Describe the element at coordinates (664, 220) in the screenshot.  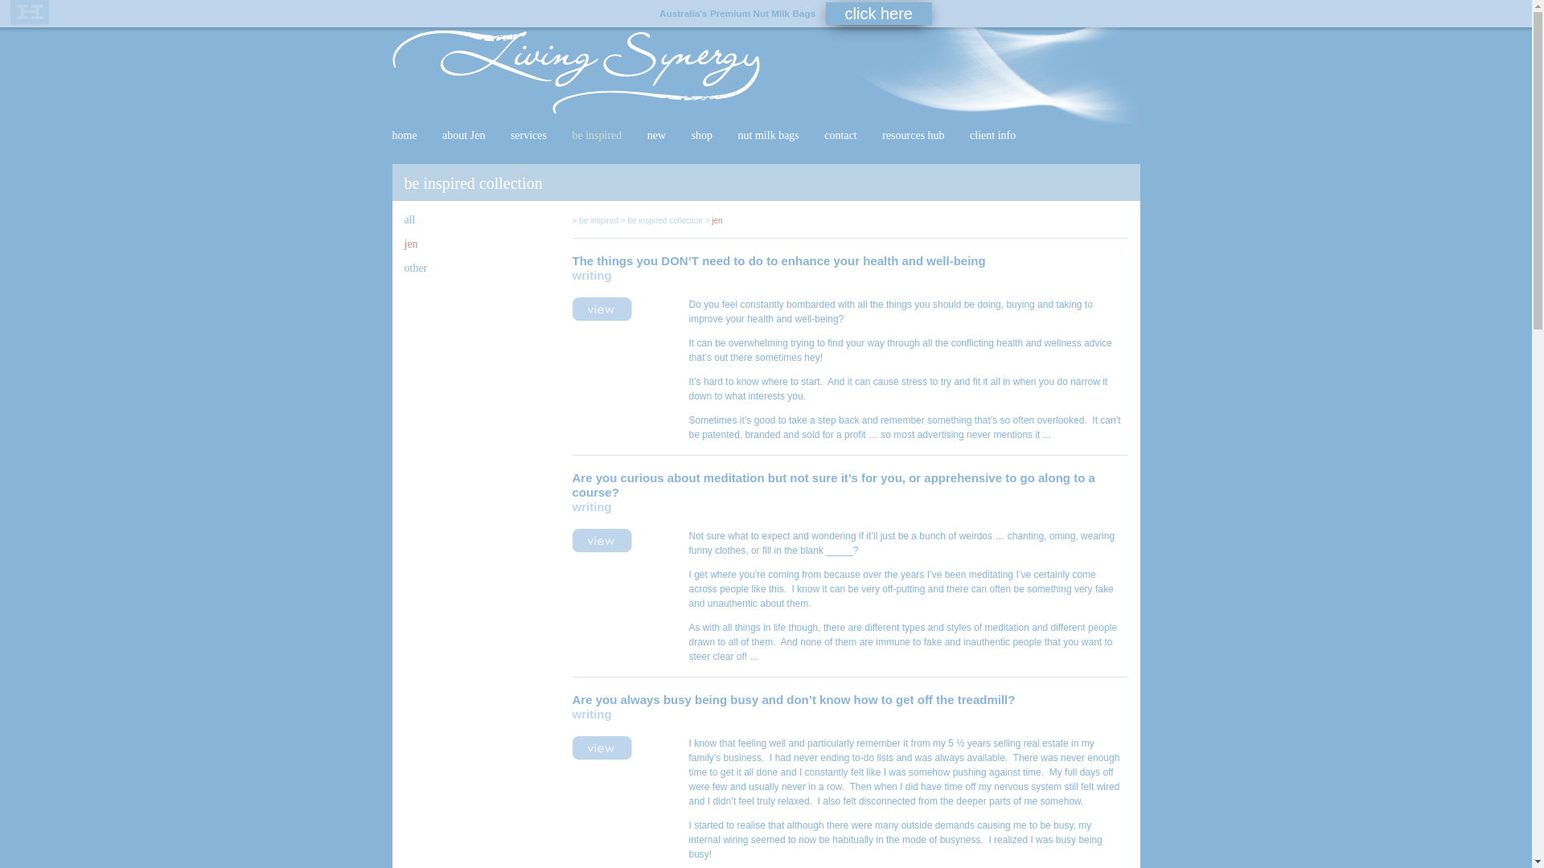
I see `> be inspired collection >` at that location.